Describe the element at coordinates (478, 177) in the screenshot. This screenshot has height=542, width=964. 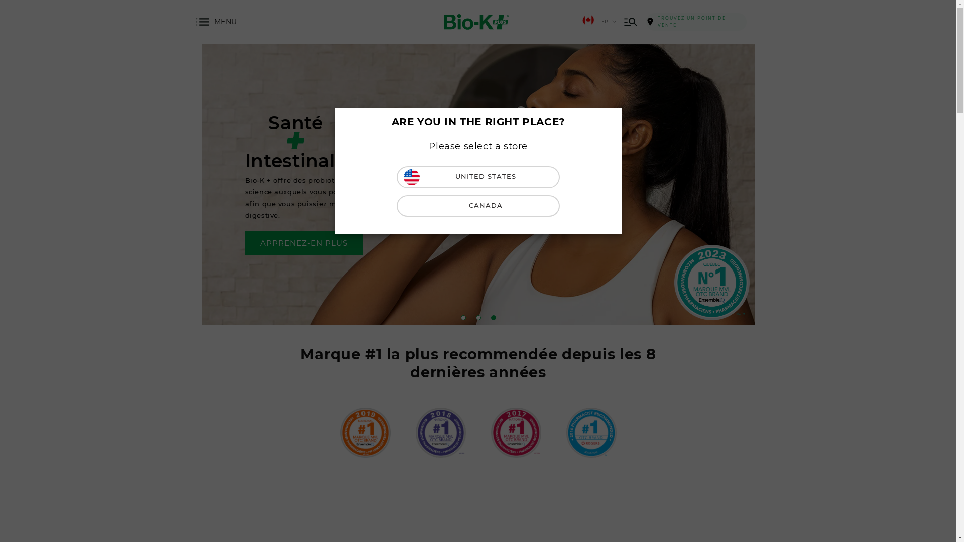
I see `UNITED STATES` at that location.